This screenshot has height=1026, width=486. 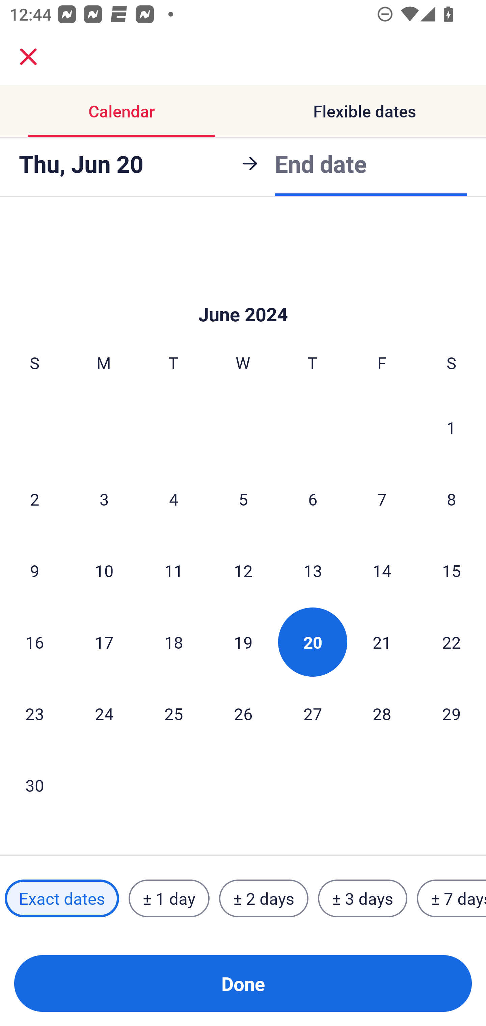 I want to click on 28 Friday, June 28, 2024, so click(x=382, y=713).